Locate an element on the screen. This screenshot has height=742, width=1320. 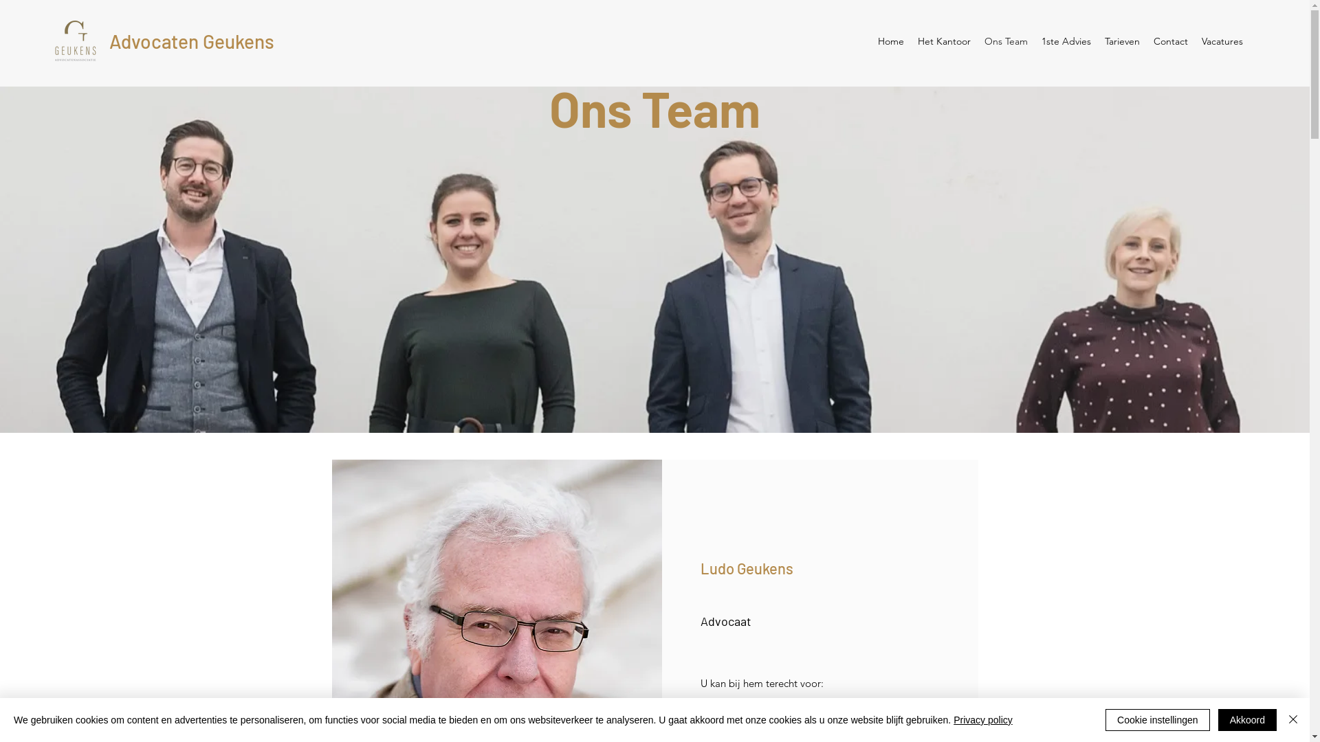
Advocaten Geukens is located at coordinates (192, 41).